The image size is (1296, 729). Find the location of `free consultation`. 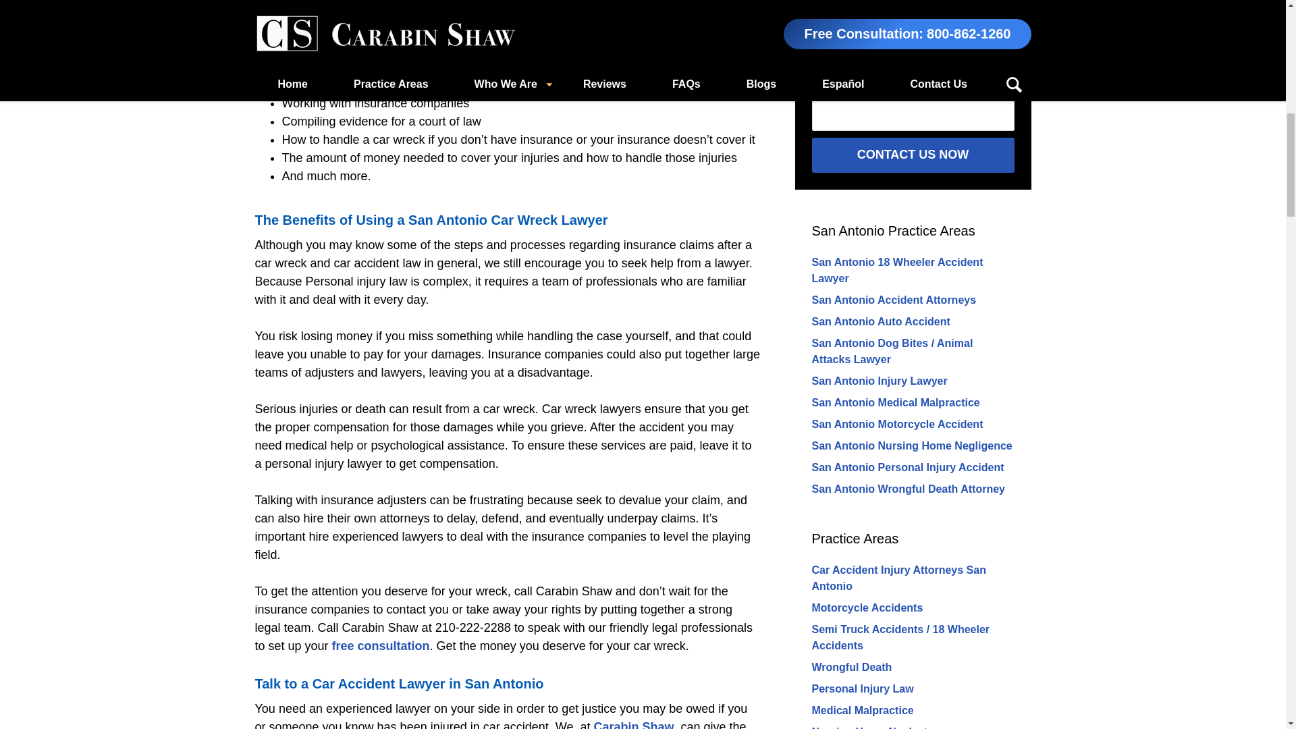

free consultation is located at coordinates (381, 645).